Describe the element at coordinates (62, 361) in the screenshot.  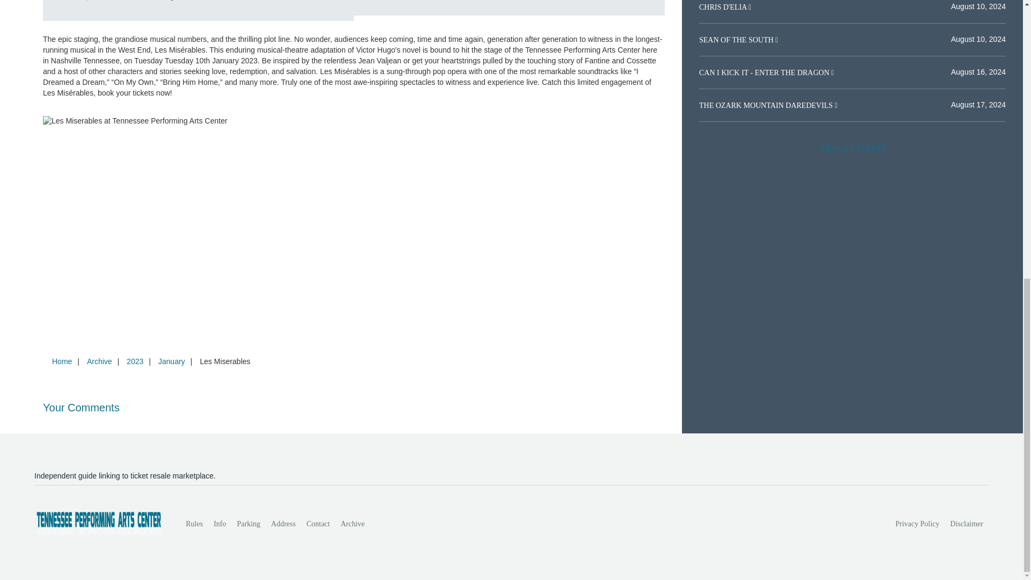
I see `Home` at that location.